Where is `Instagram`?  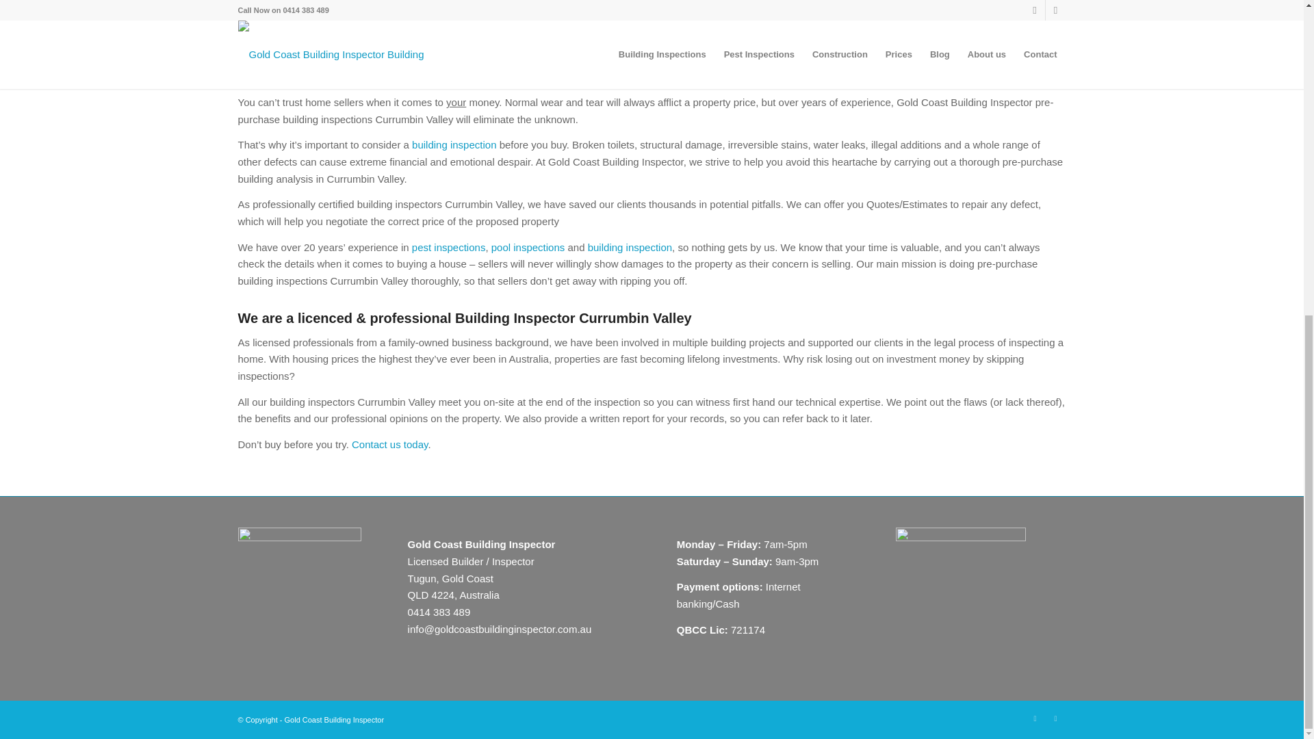
Instagram is located at coordinates (1035, 718).